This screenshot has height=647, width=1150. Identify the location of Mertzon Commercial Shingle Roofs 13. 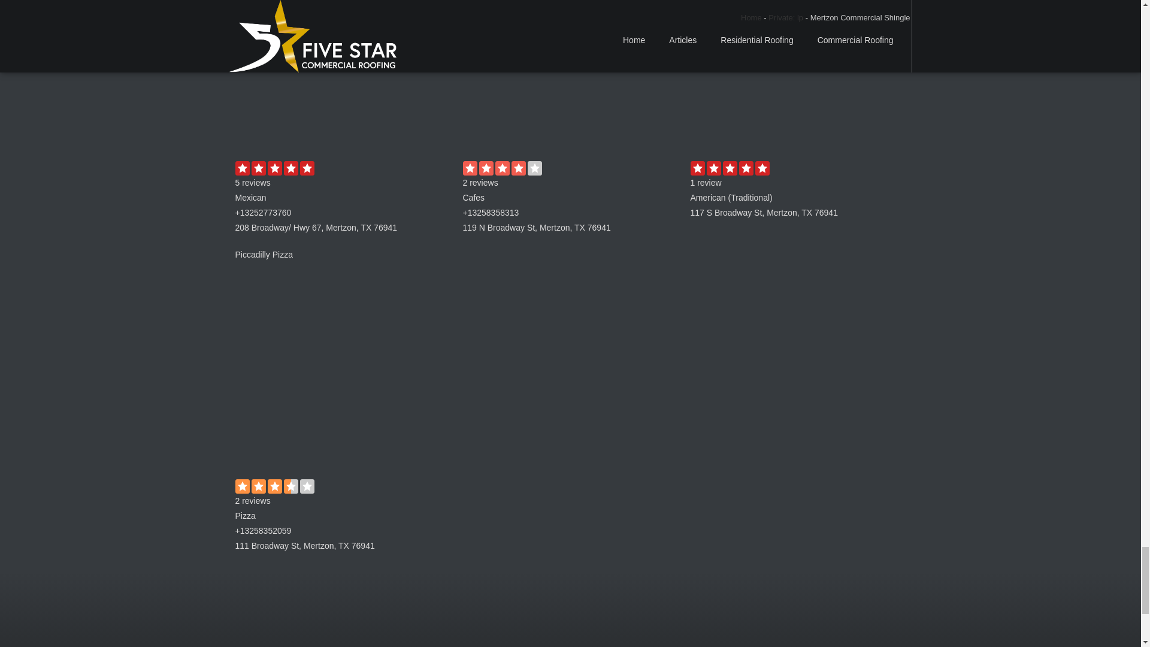
(798, 80).